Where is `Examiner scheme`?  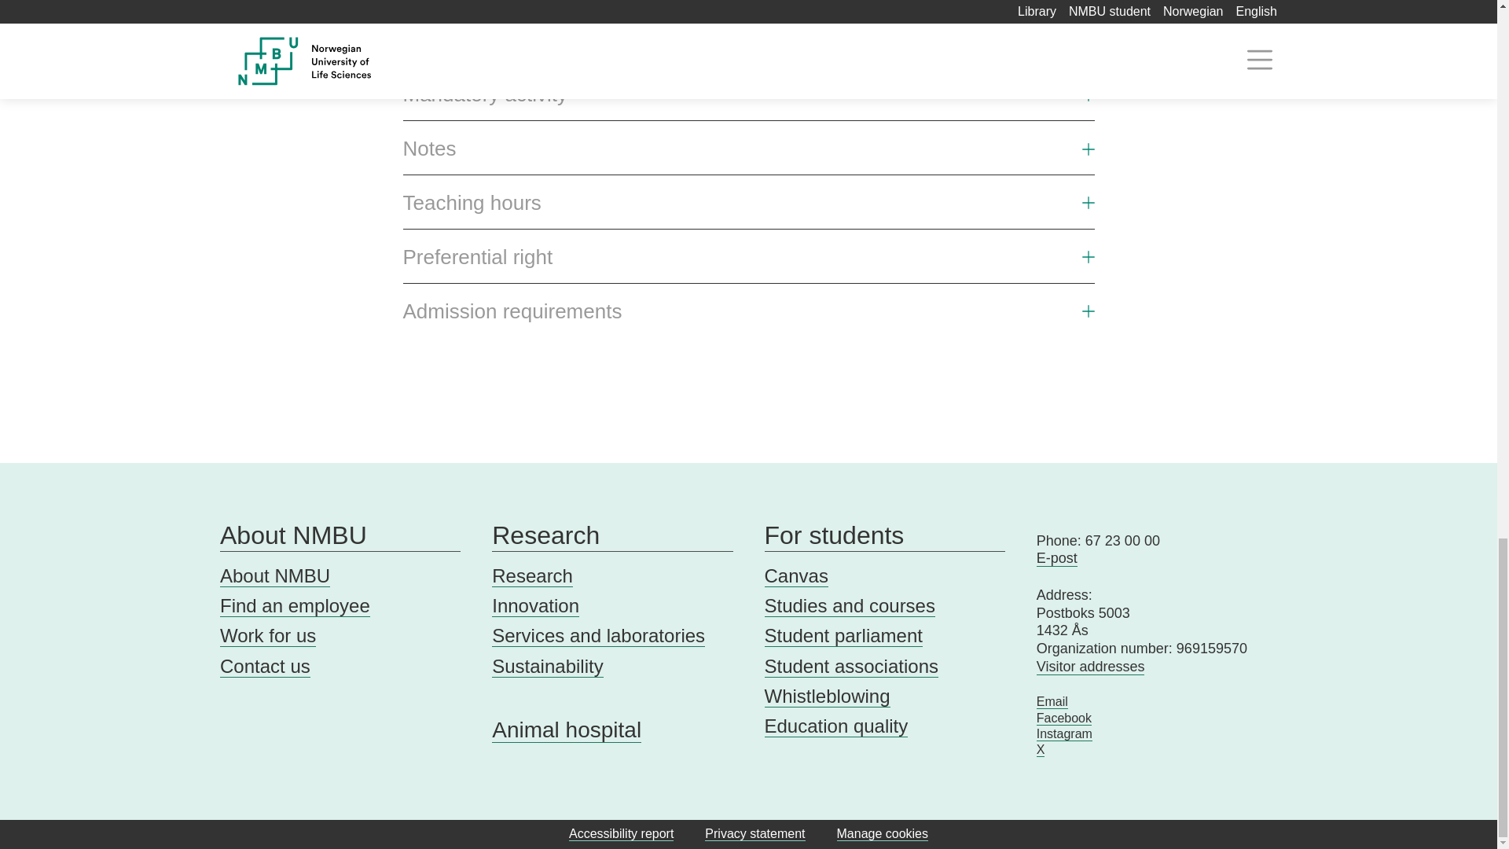
Examiner scheme is located at coordinates (748, 46).